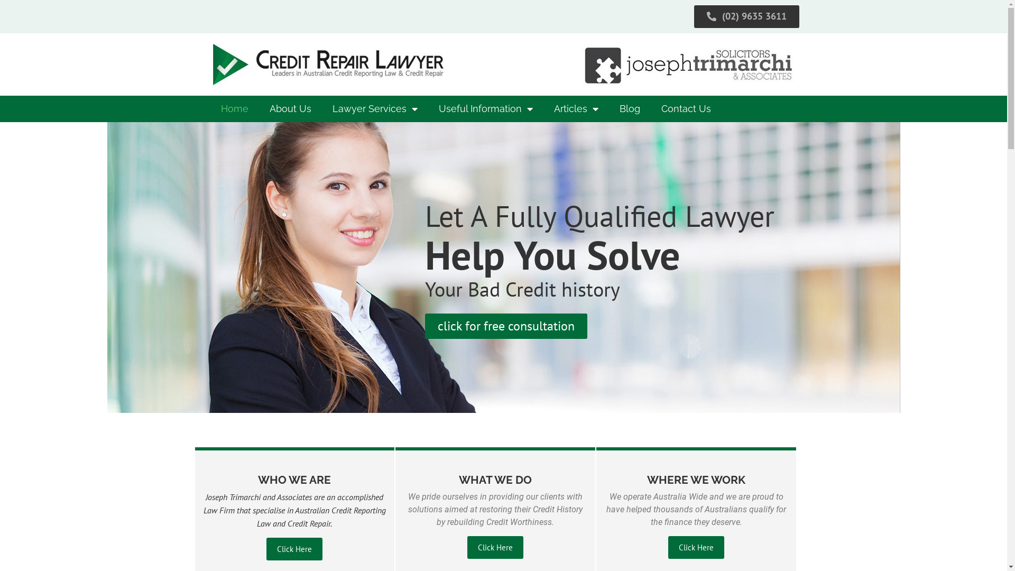  Describe the element at coordinates (696, 548) in the screenshot. I see `Click Here` at that location.